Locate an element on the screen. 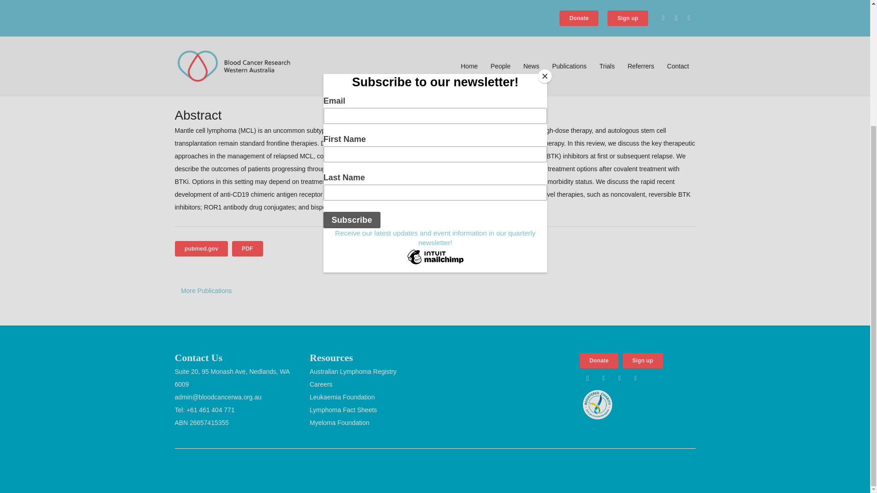 This screenshot has width=877, height=493. Toby A Eyre is located at coordinates (191, 20).